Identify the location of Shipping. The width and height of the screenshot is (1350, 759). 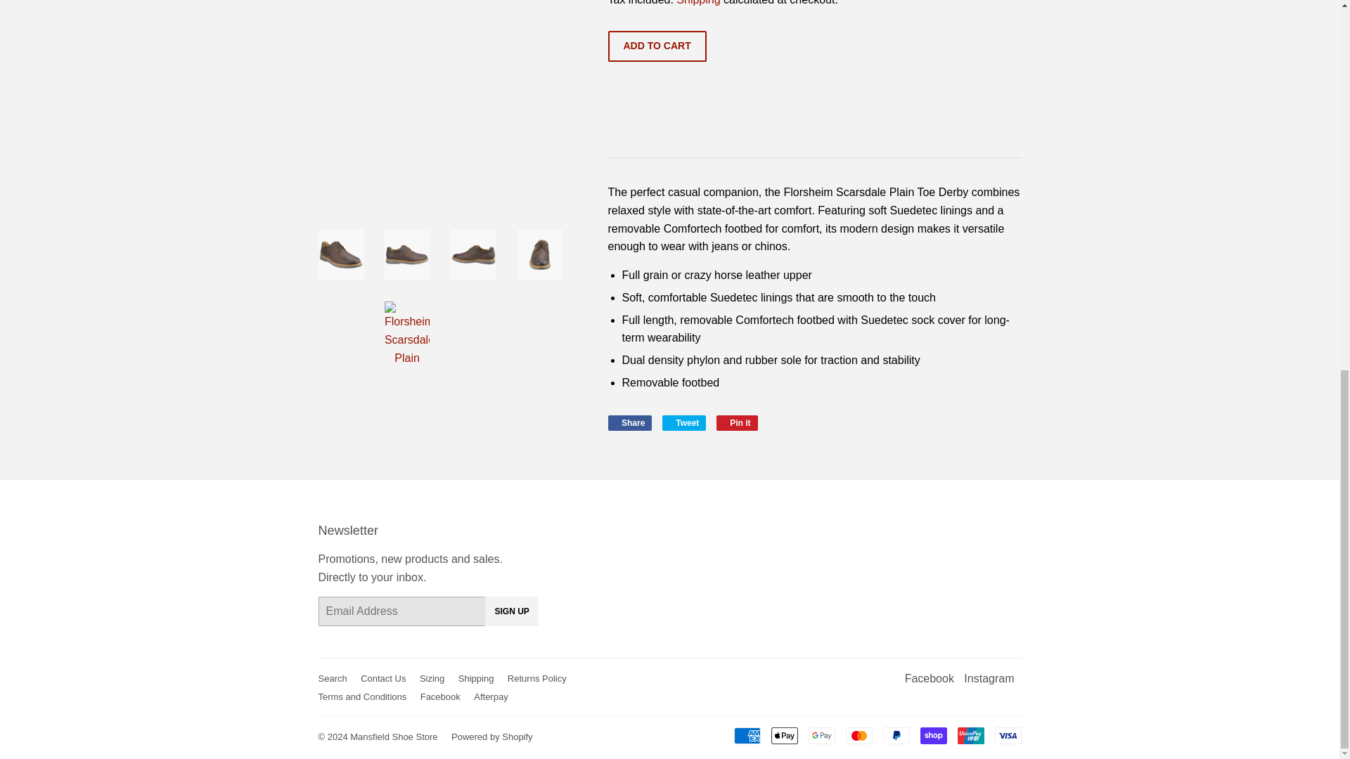
(697, 3).